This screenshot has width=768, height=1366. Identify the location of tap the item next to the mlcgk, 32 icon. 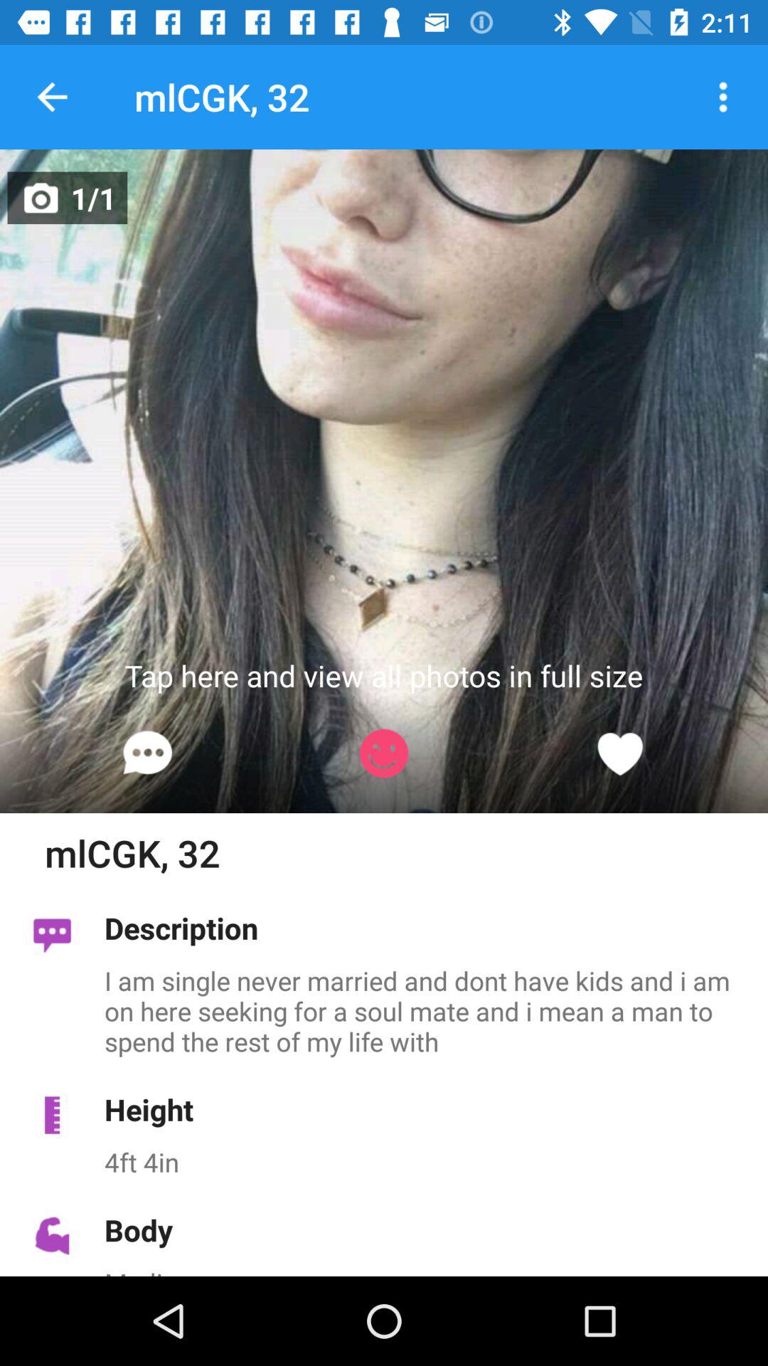
(722, 97).